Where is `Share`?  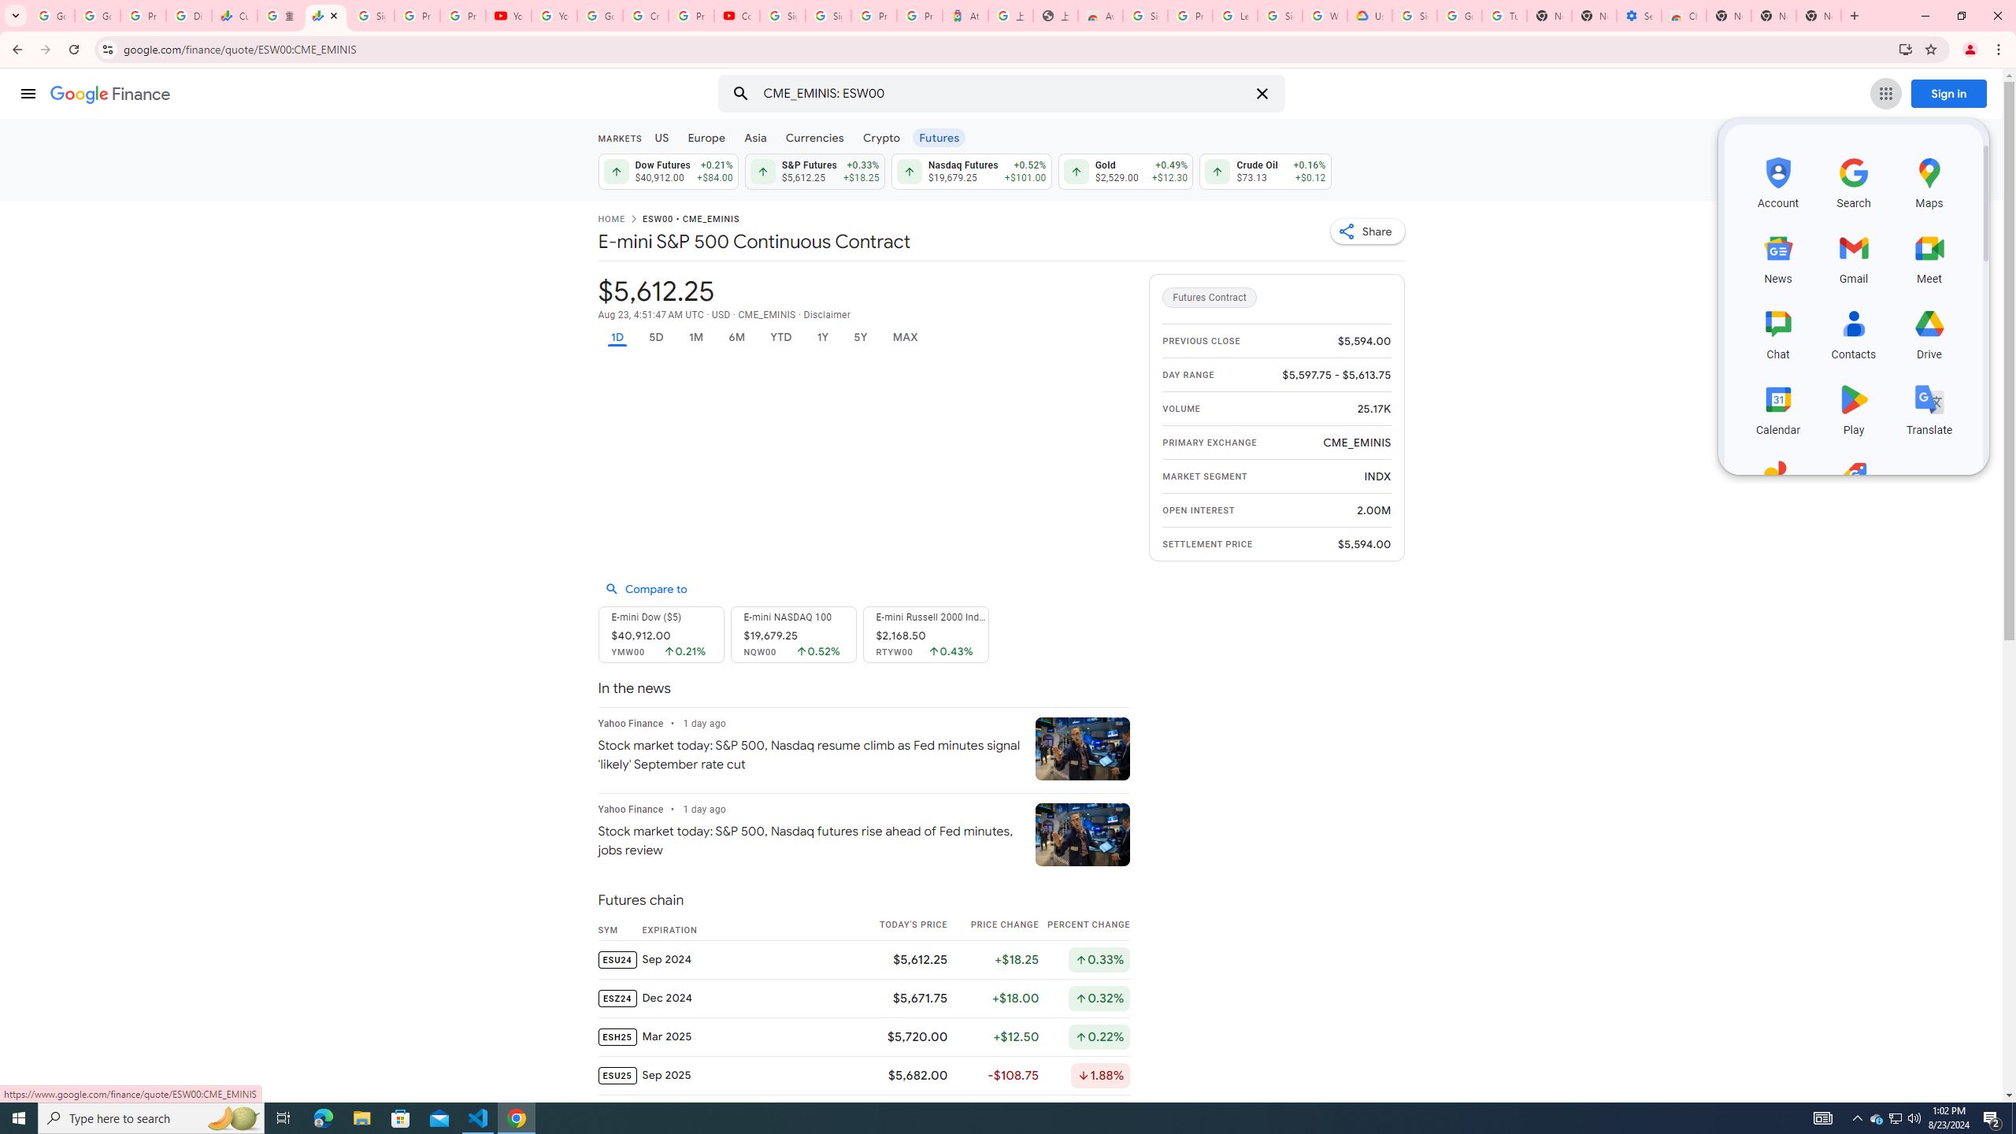 Share is located at coordinates (1367, 231).